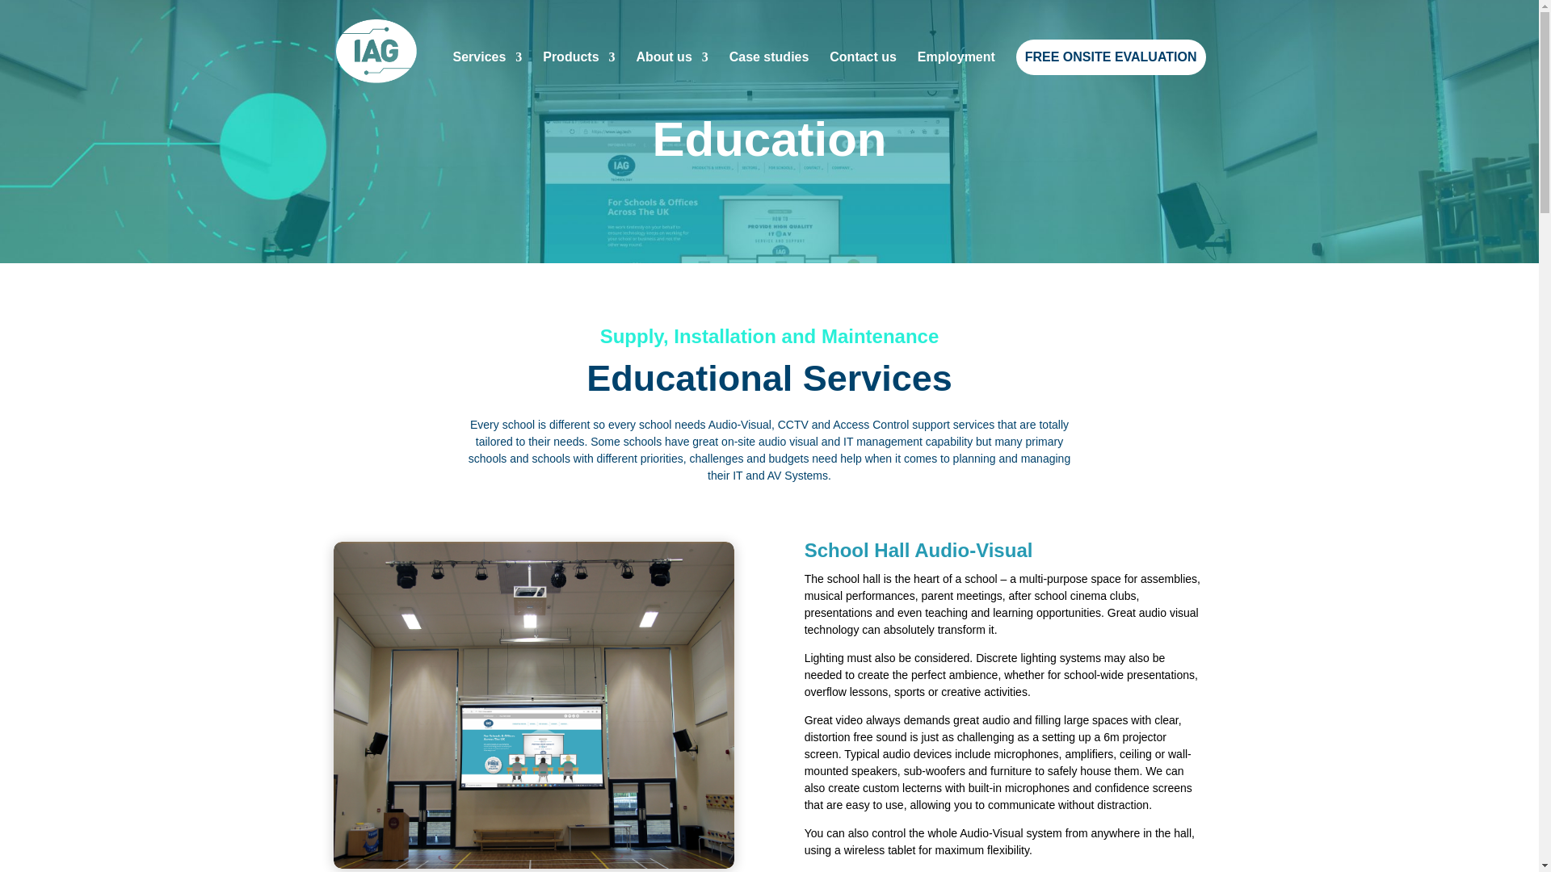 The height and width of the screenshot is (872, 1551). What do you see at coordinates (486, 77) in the screenshot?
I see `Services` at bounding box center [486, 77].